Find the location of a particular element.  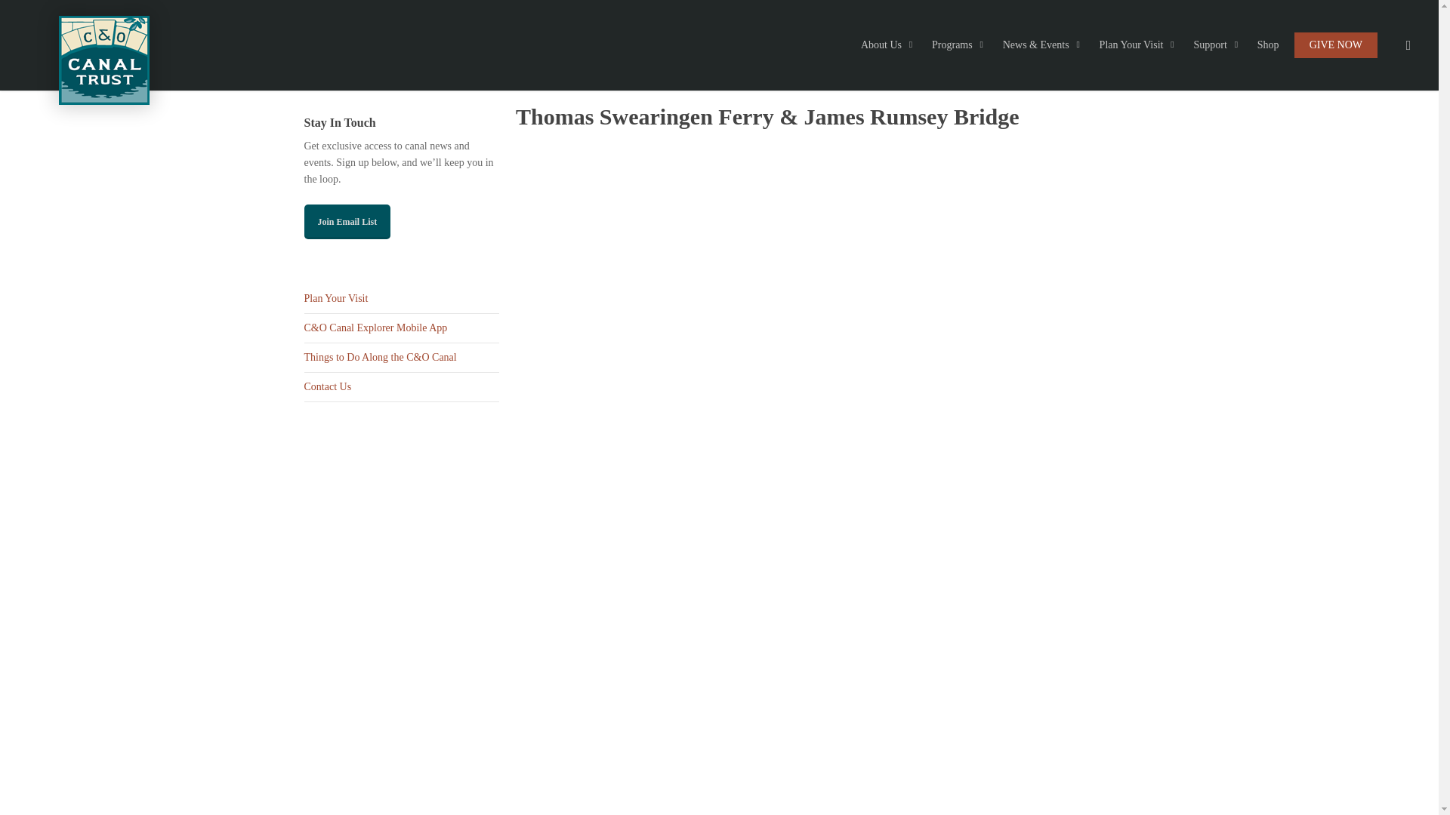

Programs is located at coordinates (959, 45).